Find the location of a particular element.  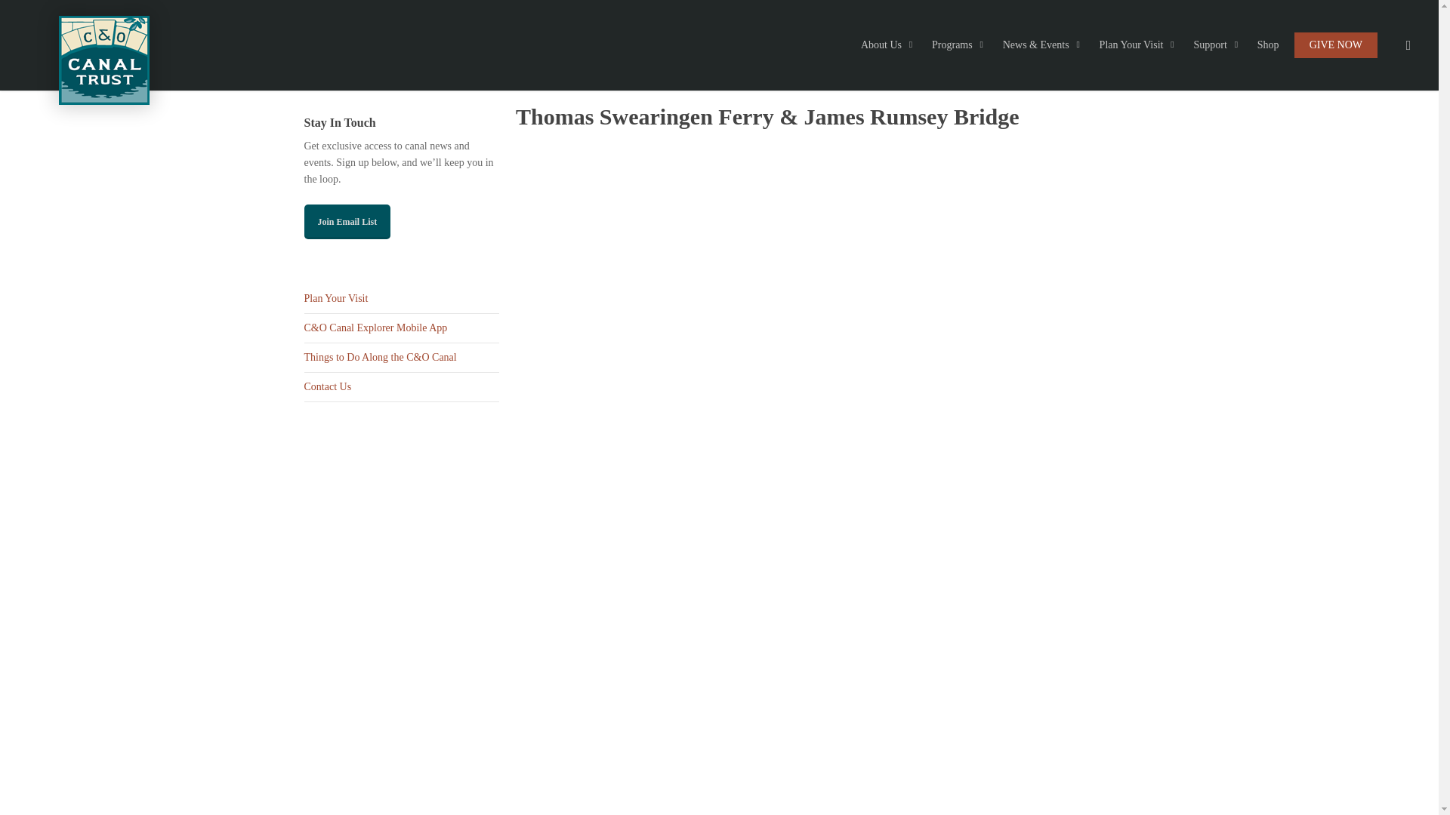

Programs is located at coordinates (959, 45).